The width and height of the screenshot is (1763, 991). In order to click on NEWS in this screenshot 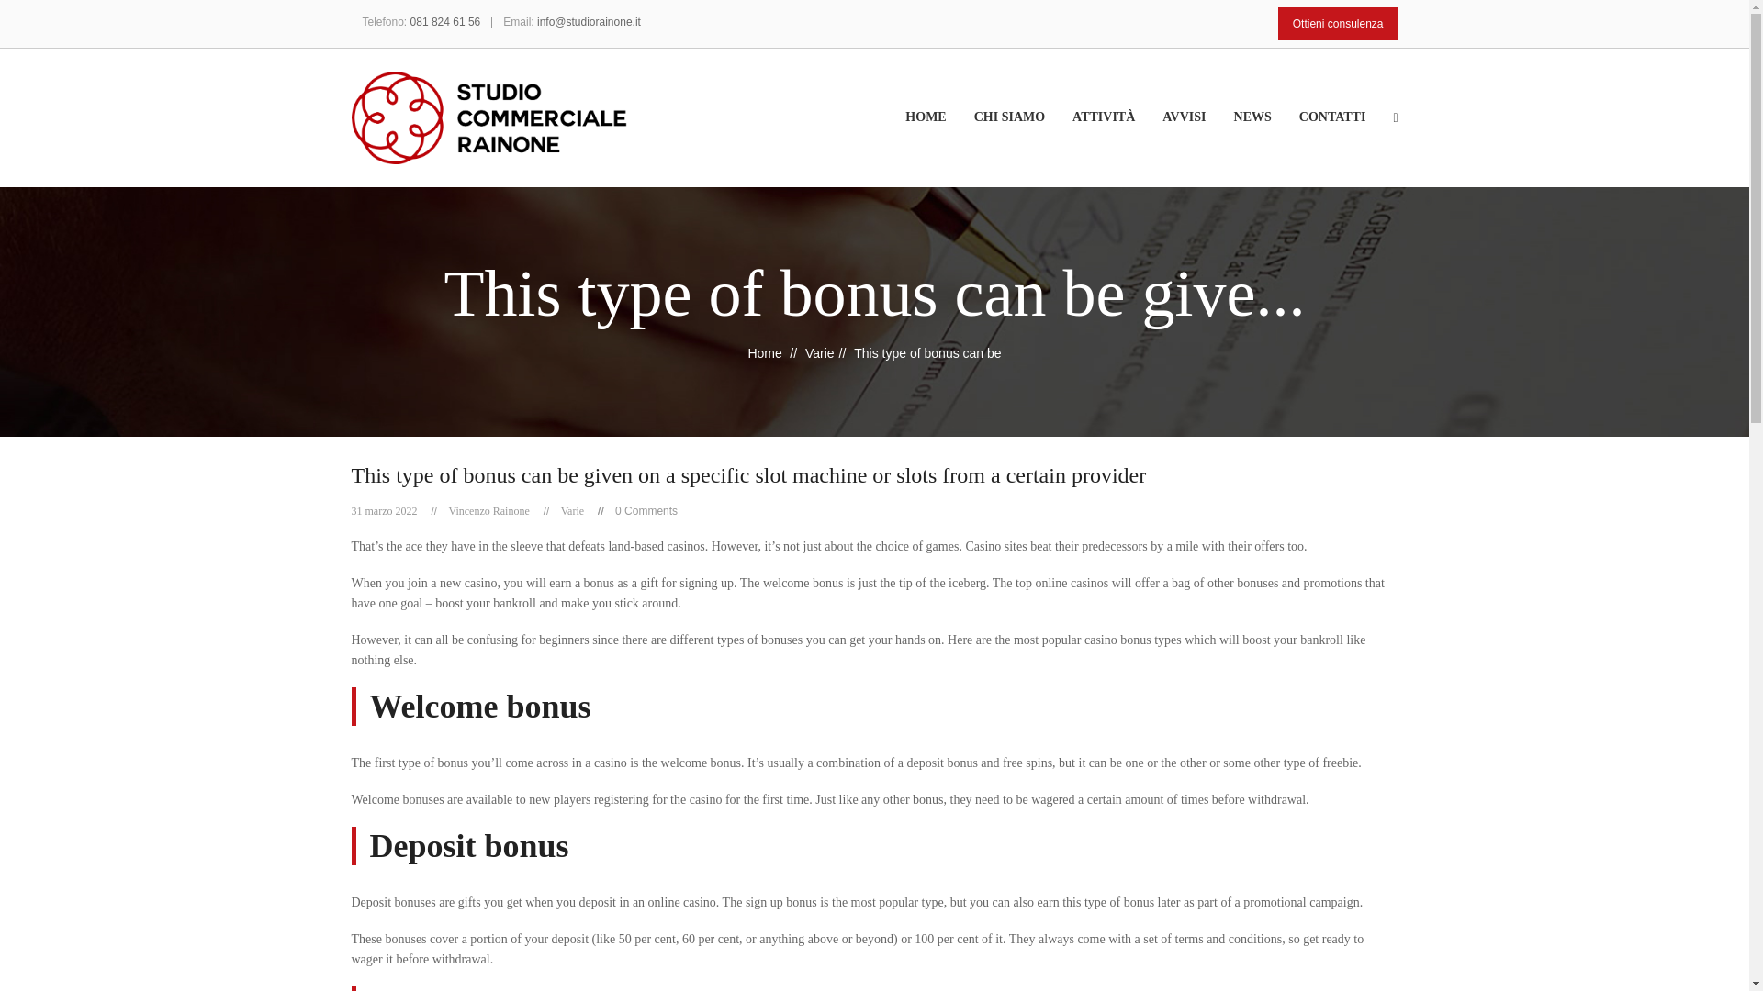, I will do `click(1267, 134)`.